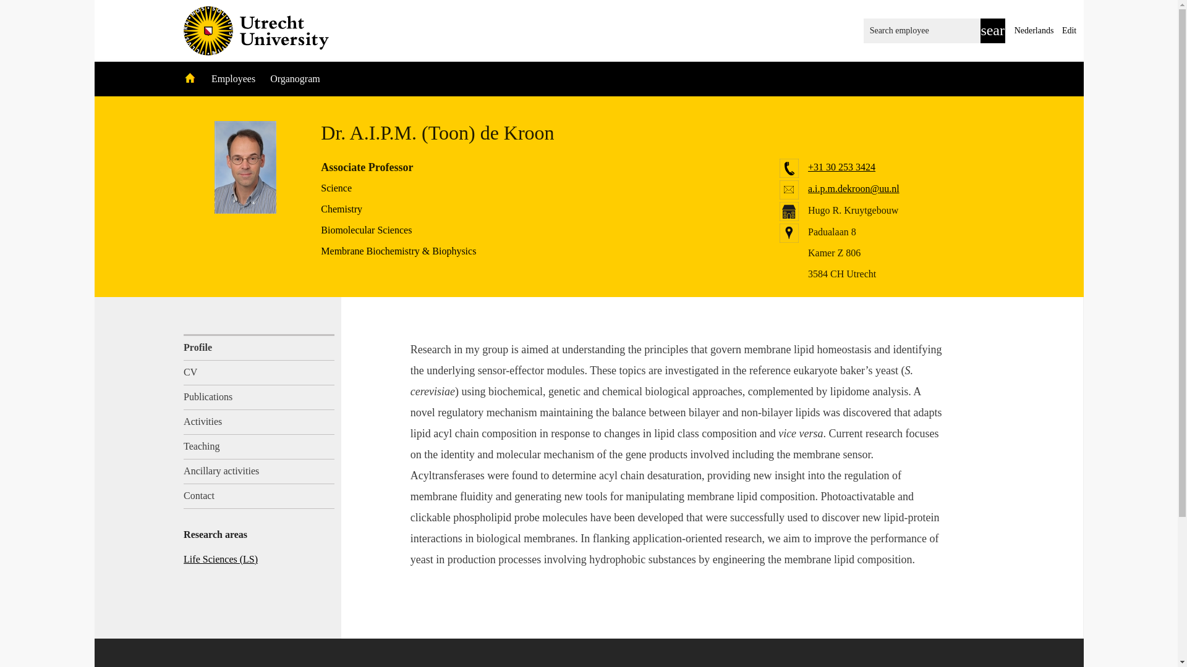 This screenshot has width=1187, height=667. I want to click on Publications, so click(259, 398).